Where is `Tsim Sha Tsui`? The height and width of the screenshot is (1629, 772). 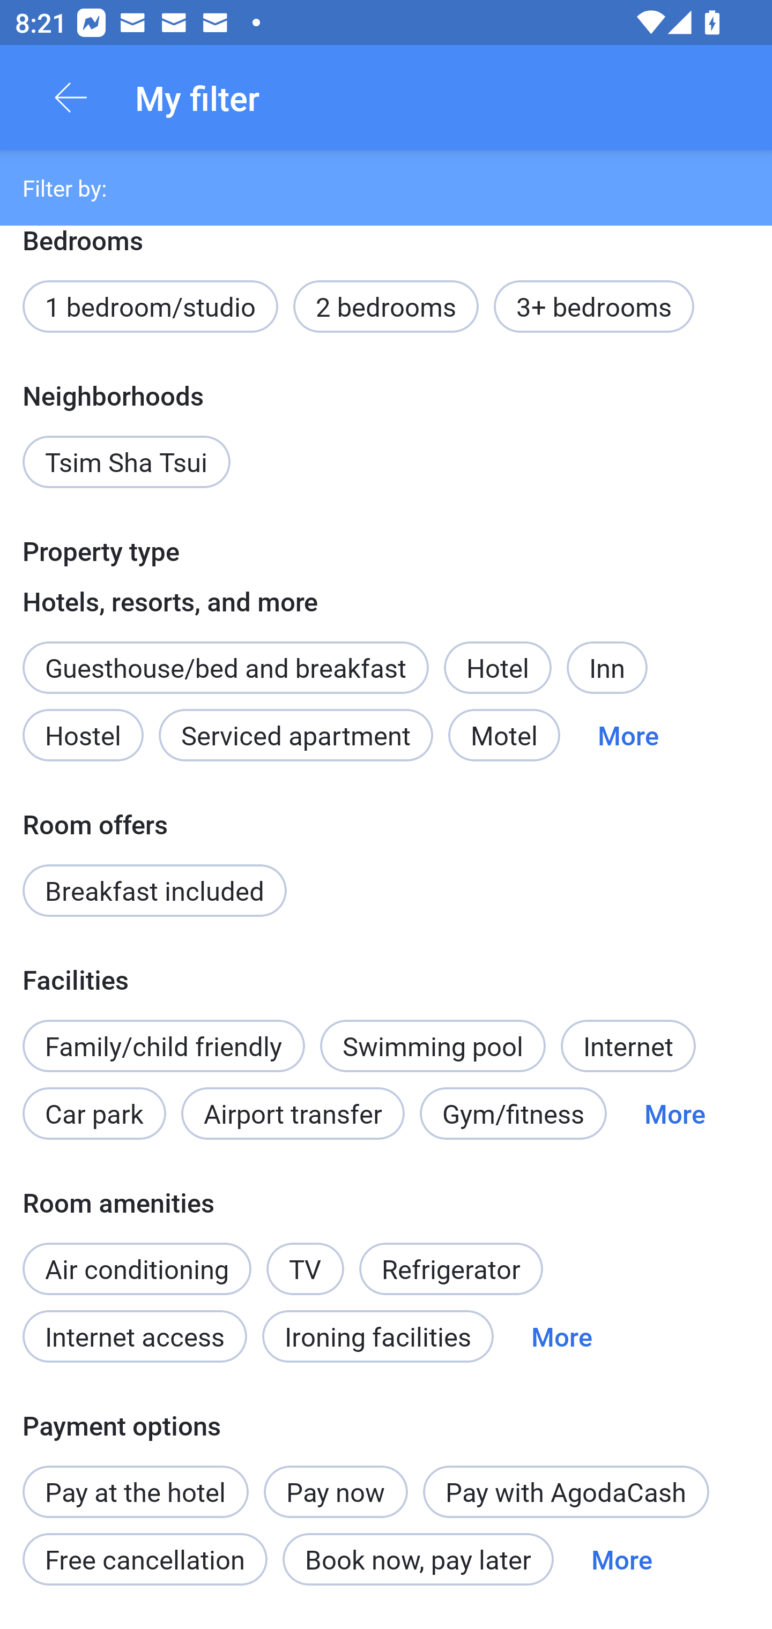 Tsim Sha Tsui is located at coordinates (127, 462).